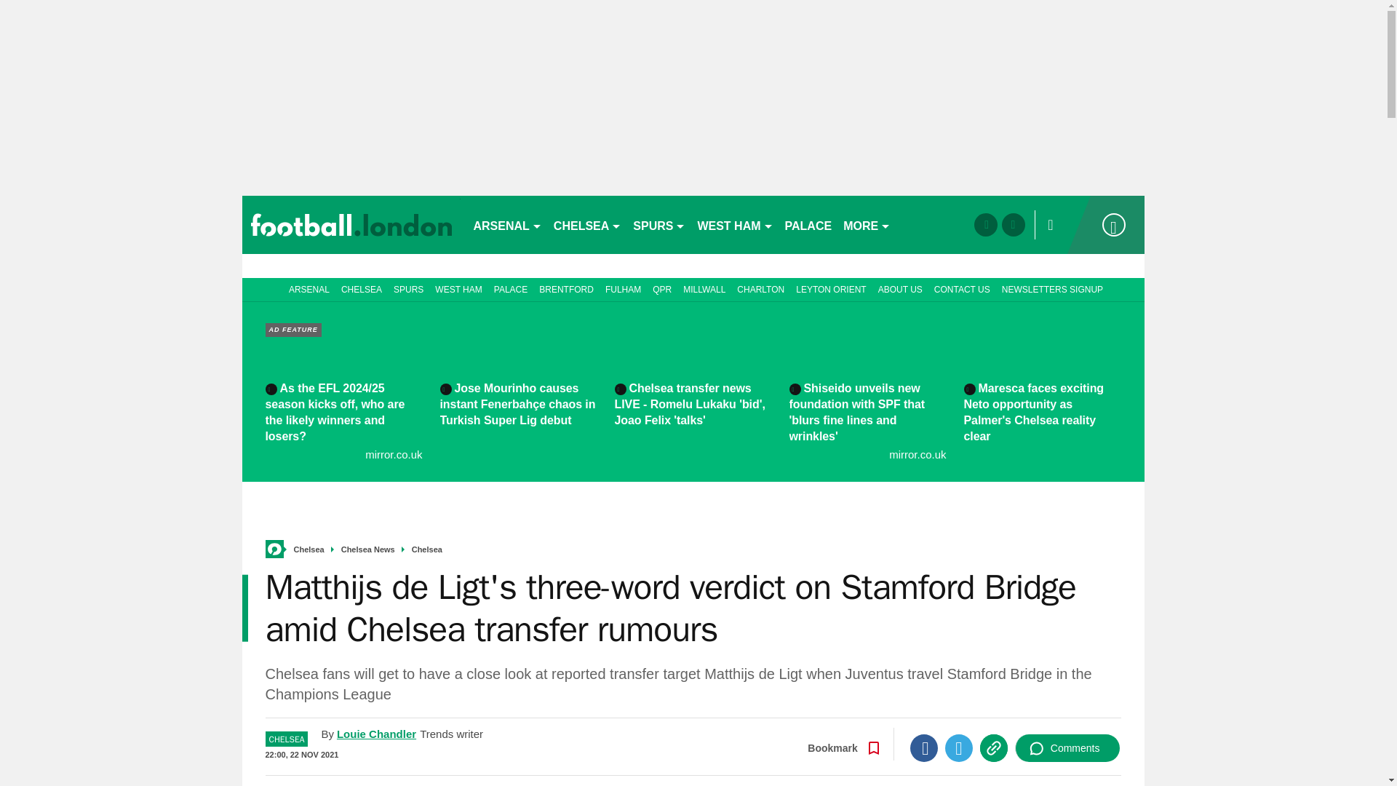 This screenshot has width=1397, height=786. Describe the element at coordinates (351, 224) in the screenshot. I see `footballlondon` at that location.